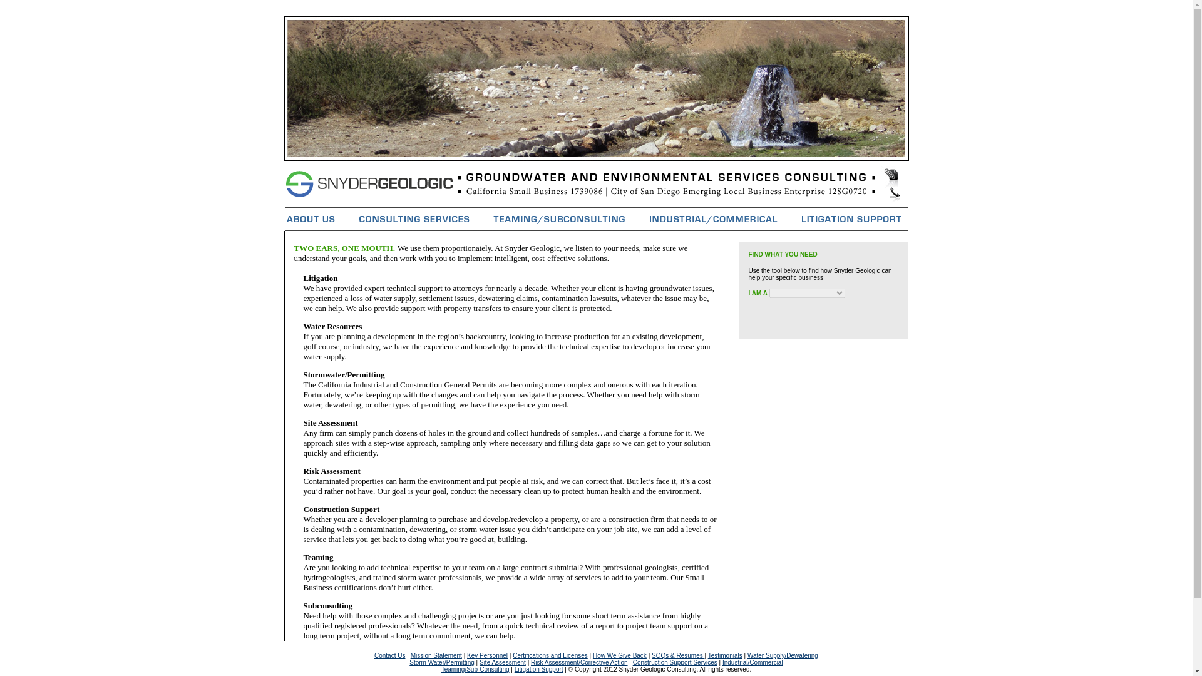 The image size is (1202, 676). I want to click on Mission Statement, so click(436, 656).